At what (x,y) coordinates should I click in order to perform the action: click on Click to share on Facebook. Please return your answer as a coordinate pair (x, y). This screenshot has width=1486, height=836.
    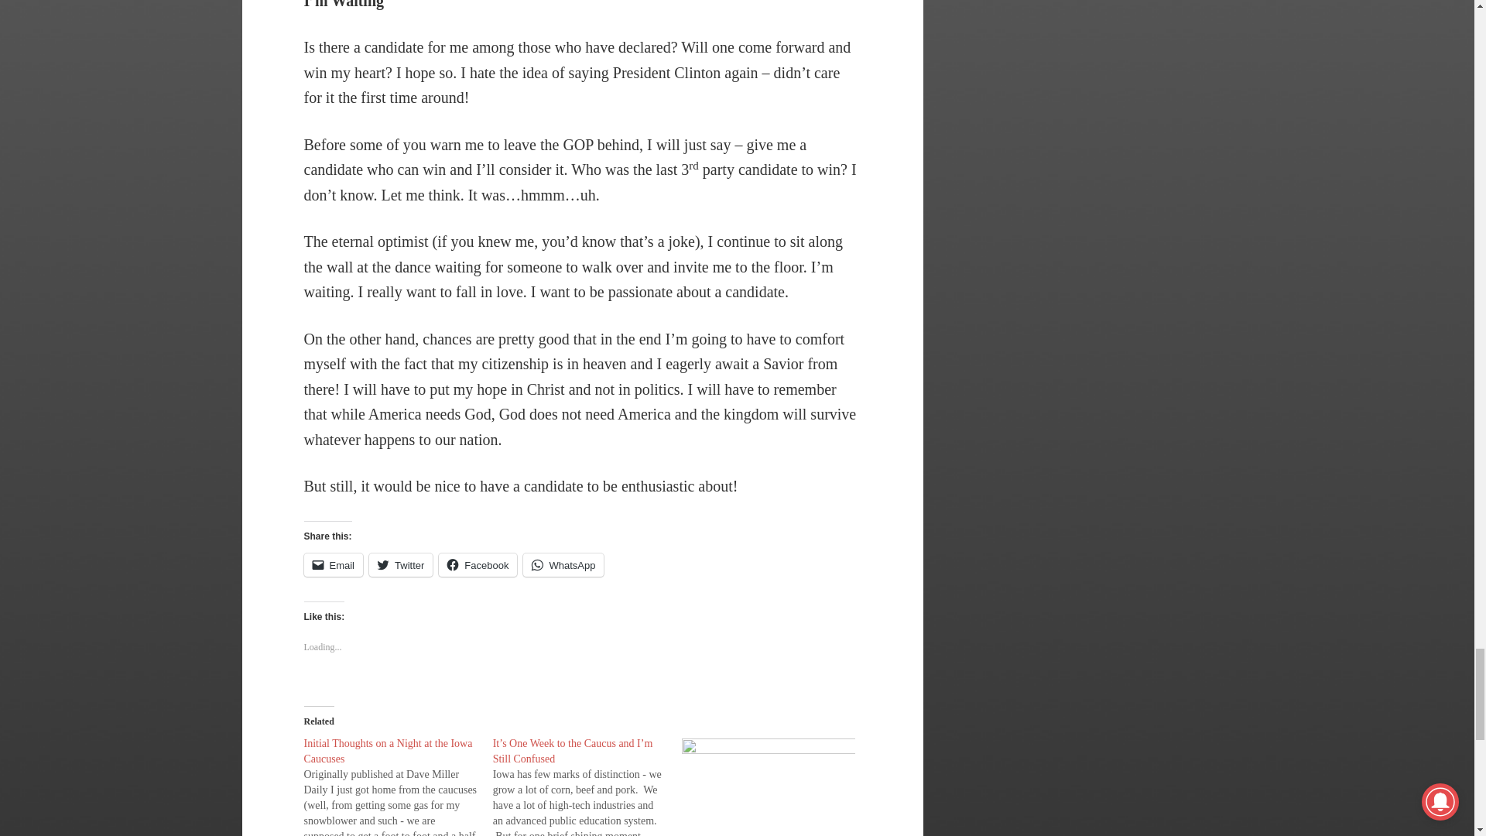
    Looking at the image, I should click on (478, 565).